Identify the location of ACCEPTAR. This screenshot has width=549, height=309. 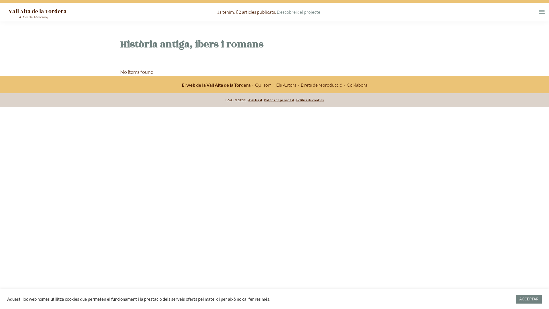
(529, 299).